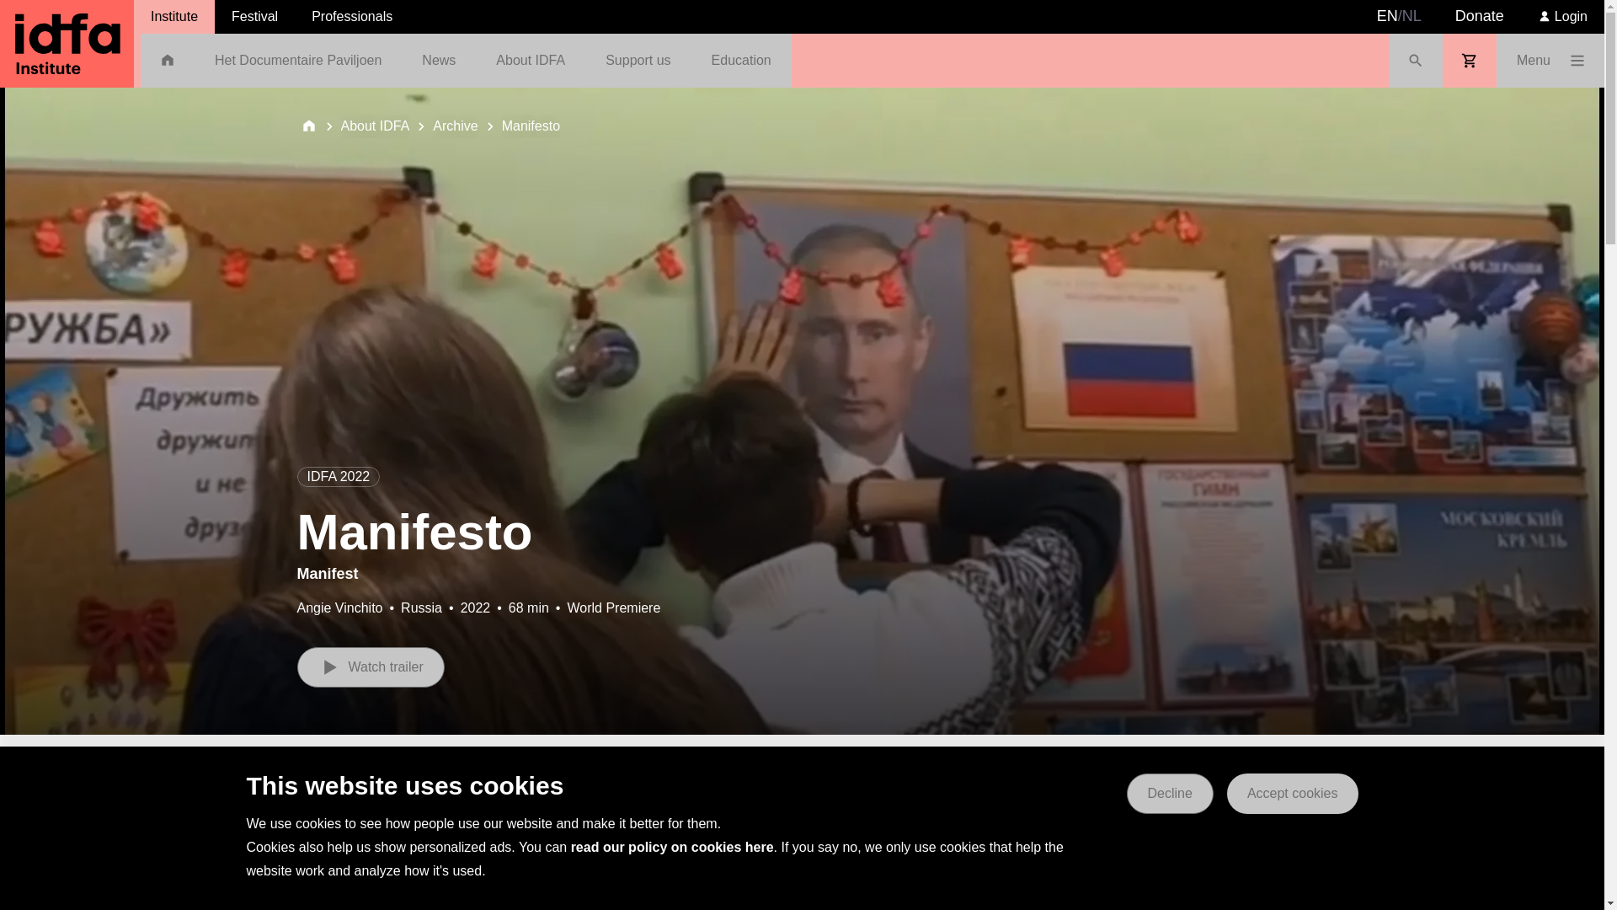 The image size is (1617, 910). I want to click on Institute, so click(174, 17).